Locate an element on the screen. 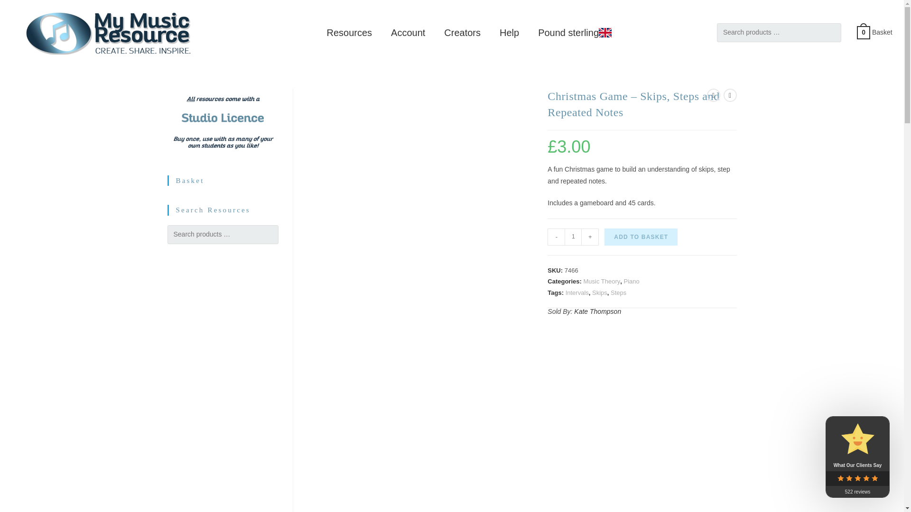 The image size is (911, 512). Help is located at coordinates (509, 32).